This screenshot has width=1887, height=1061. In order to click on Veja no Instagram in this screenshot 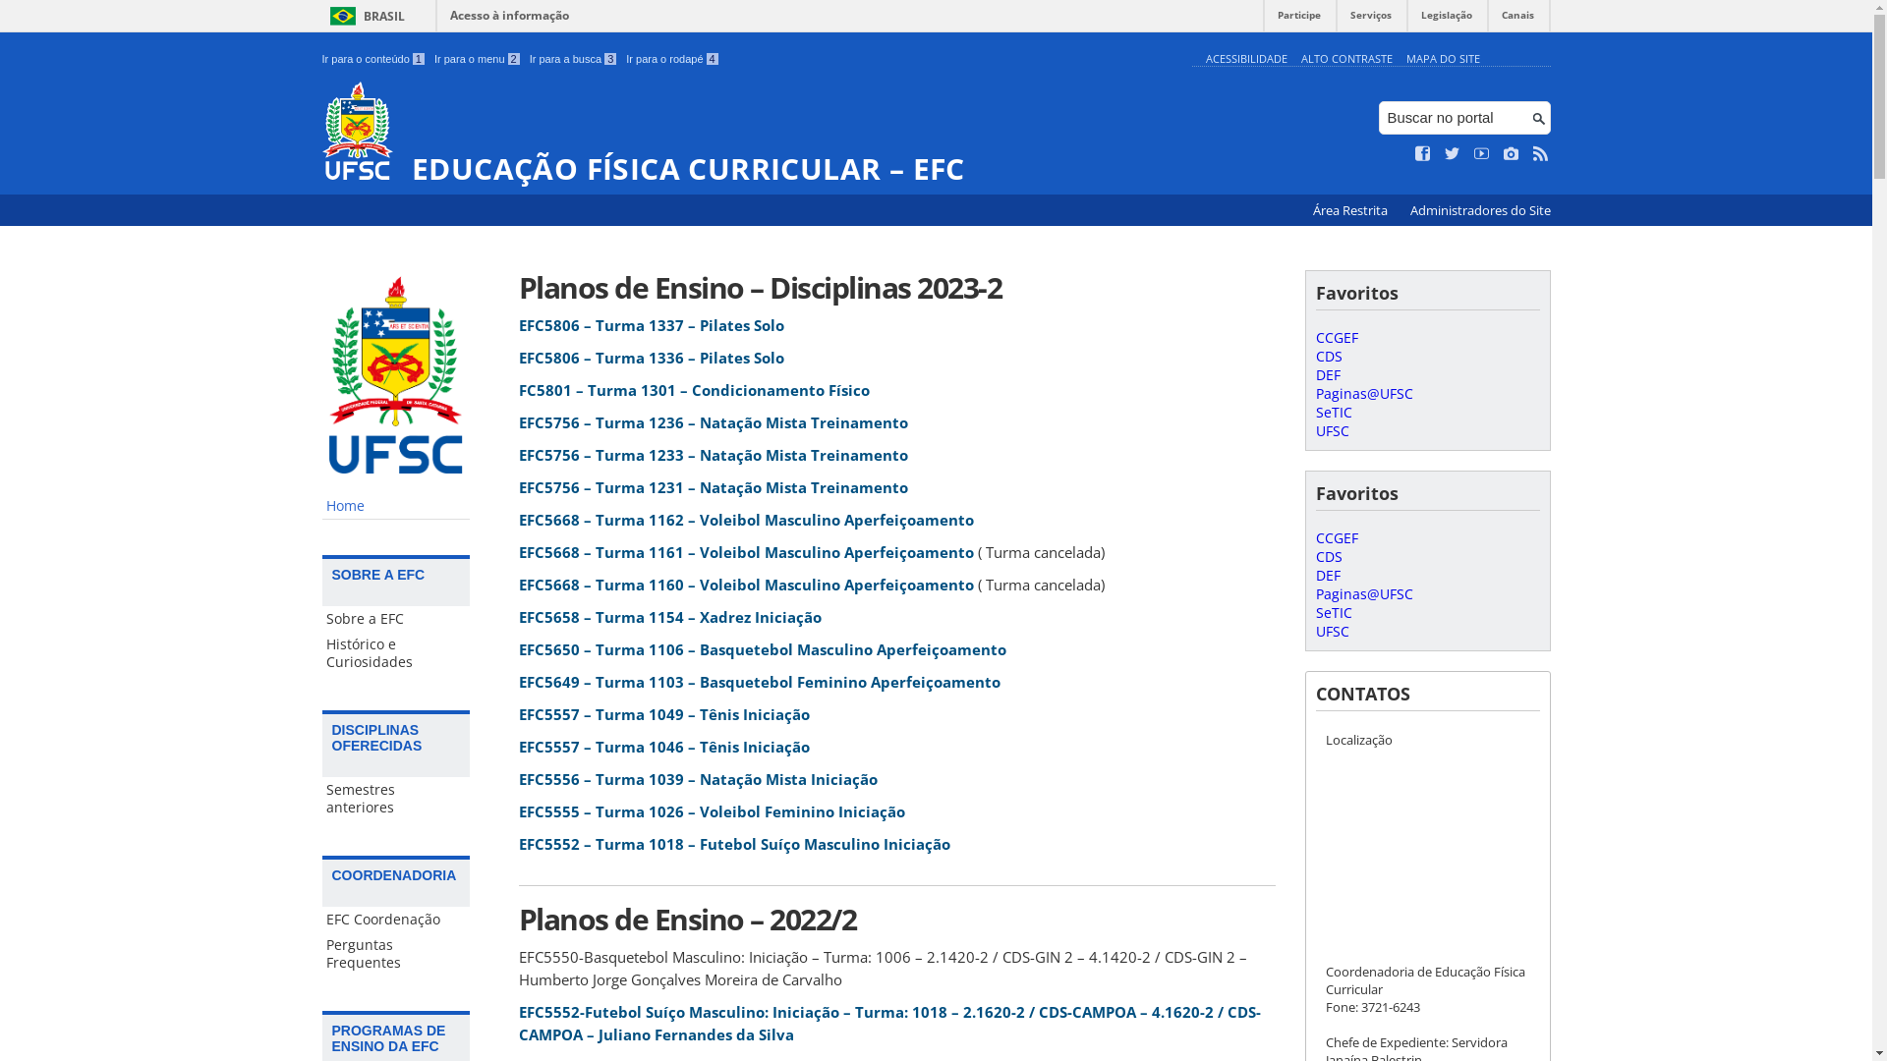, I will do `click(1512, 154)`.